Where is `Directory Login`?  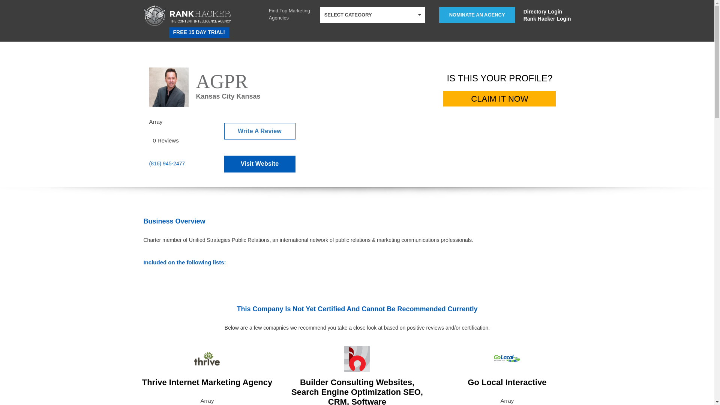
Directory Login is located at coordinates (547, 11).